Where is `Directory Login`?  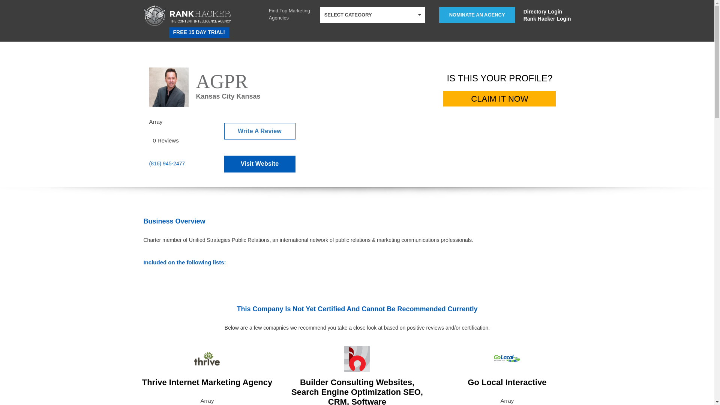
Directory Login is located at coordinates (547, 11).